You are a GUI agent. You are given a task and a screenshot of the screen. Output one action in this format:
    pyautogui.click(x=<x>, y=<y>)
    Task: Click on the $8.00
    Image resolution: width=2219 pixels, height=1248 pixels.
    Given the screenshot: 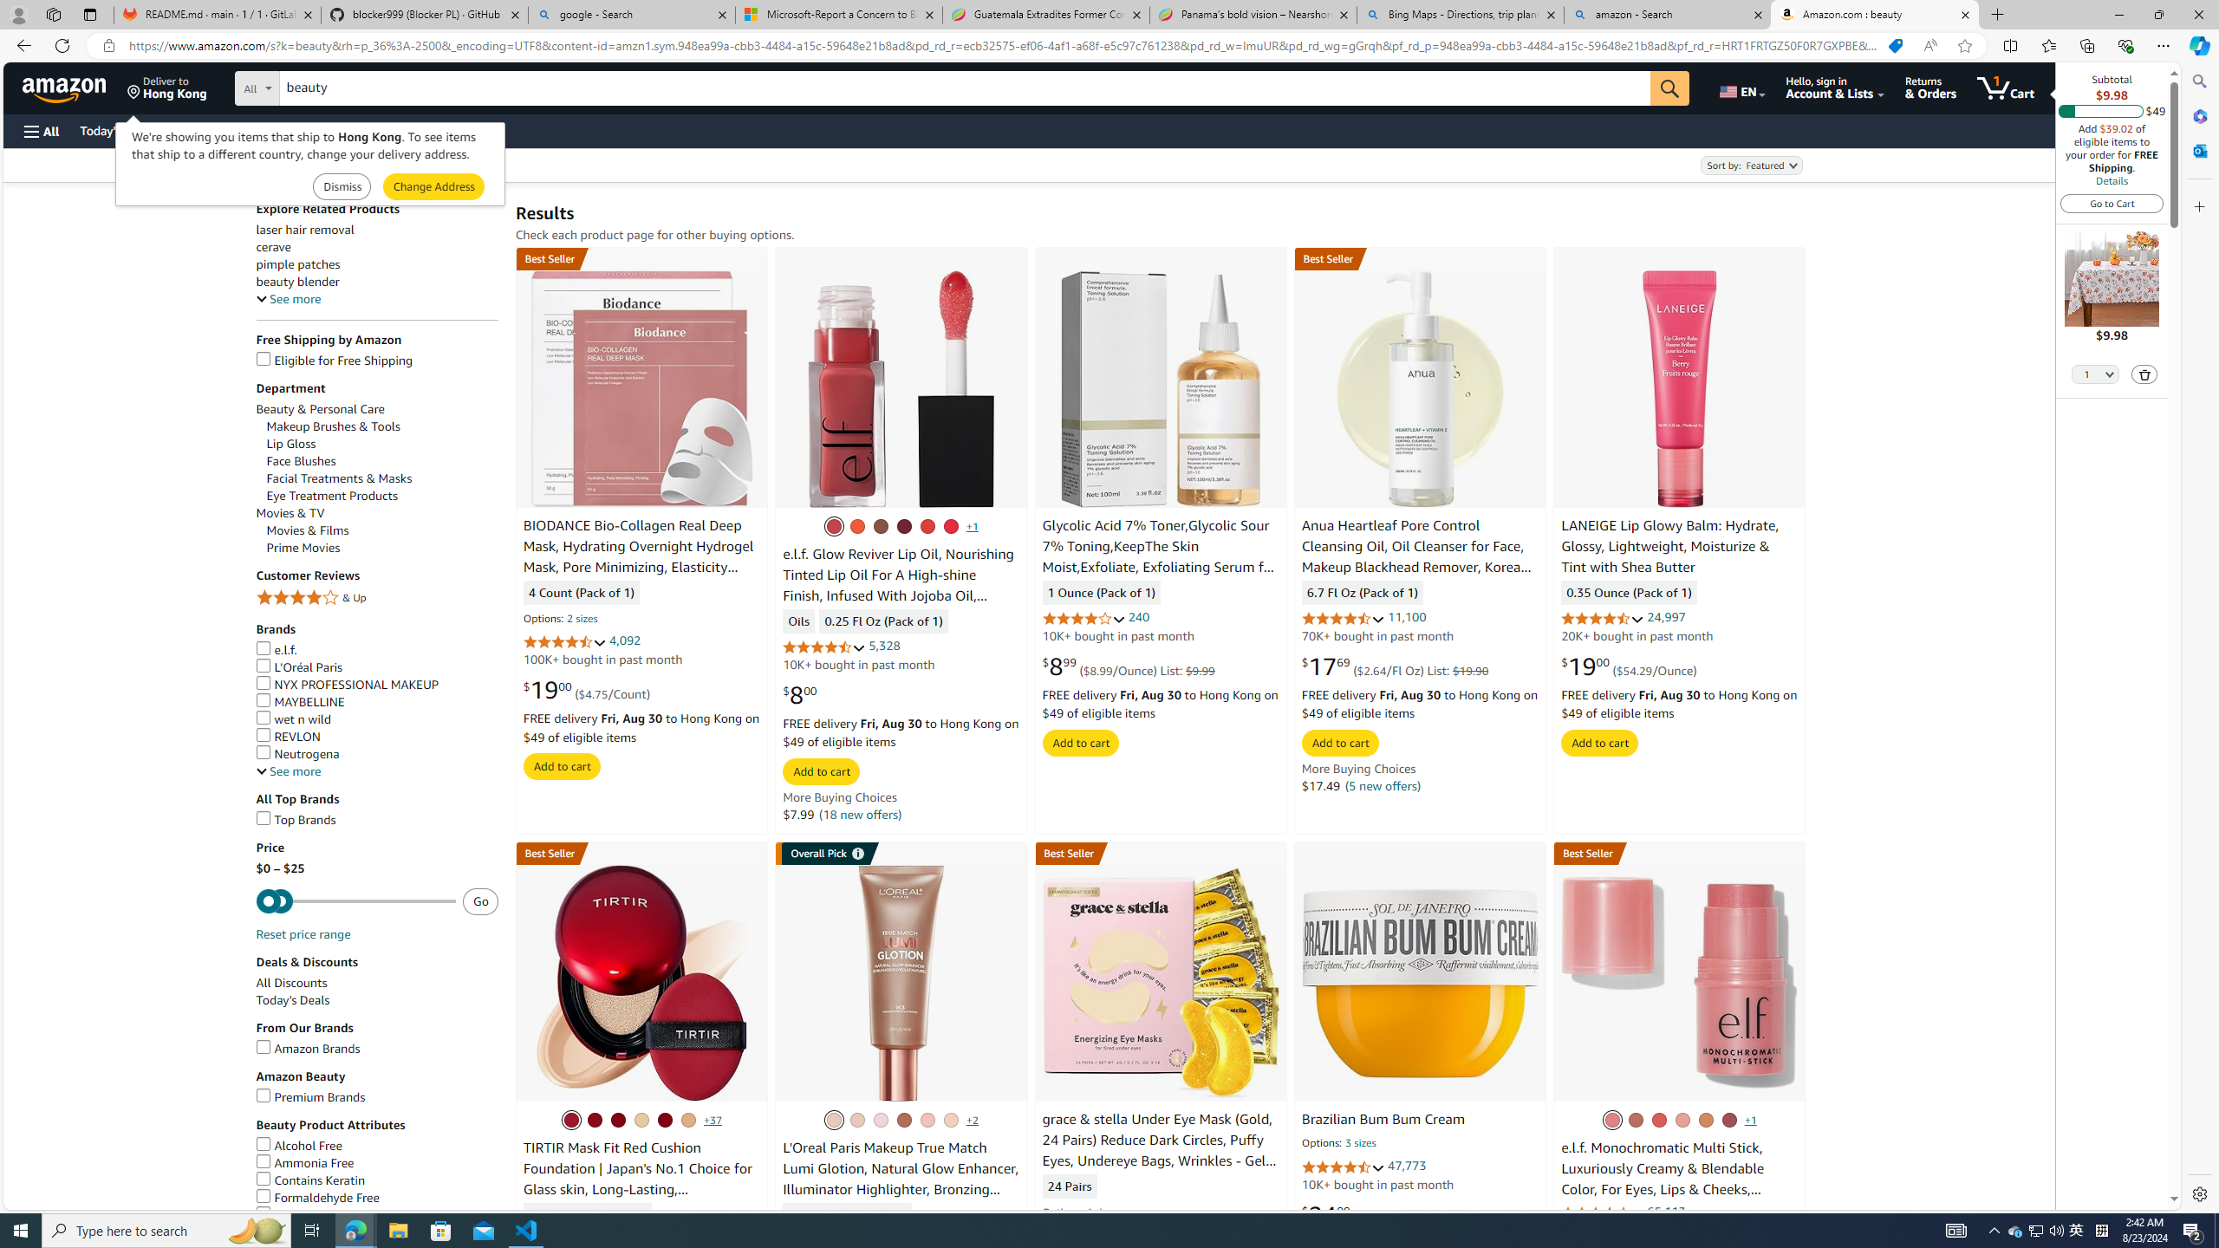 What is the action you would take?
    pyautogui.click(x=799, y=694)
    